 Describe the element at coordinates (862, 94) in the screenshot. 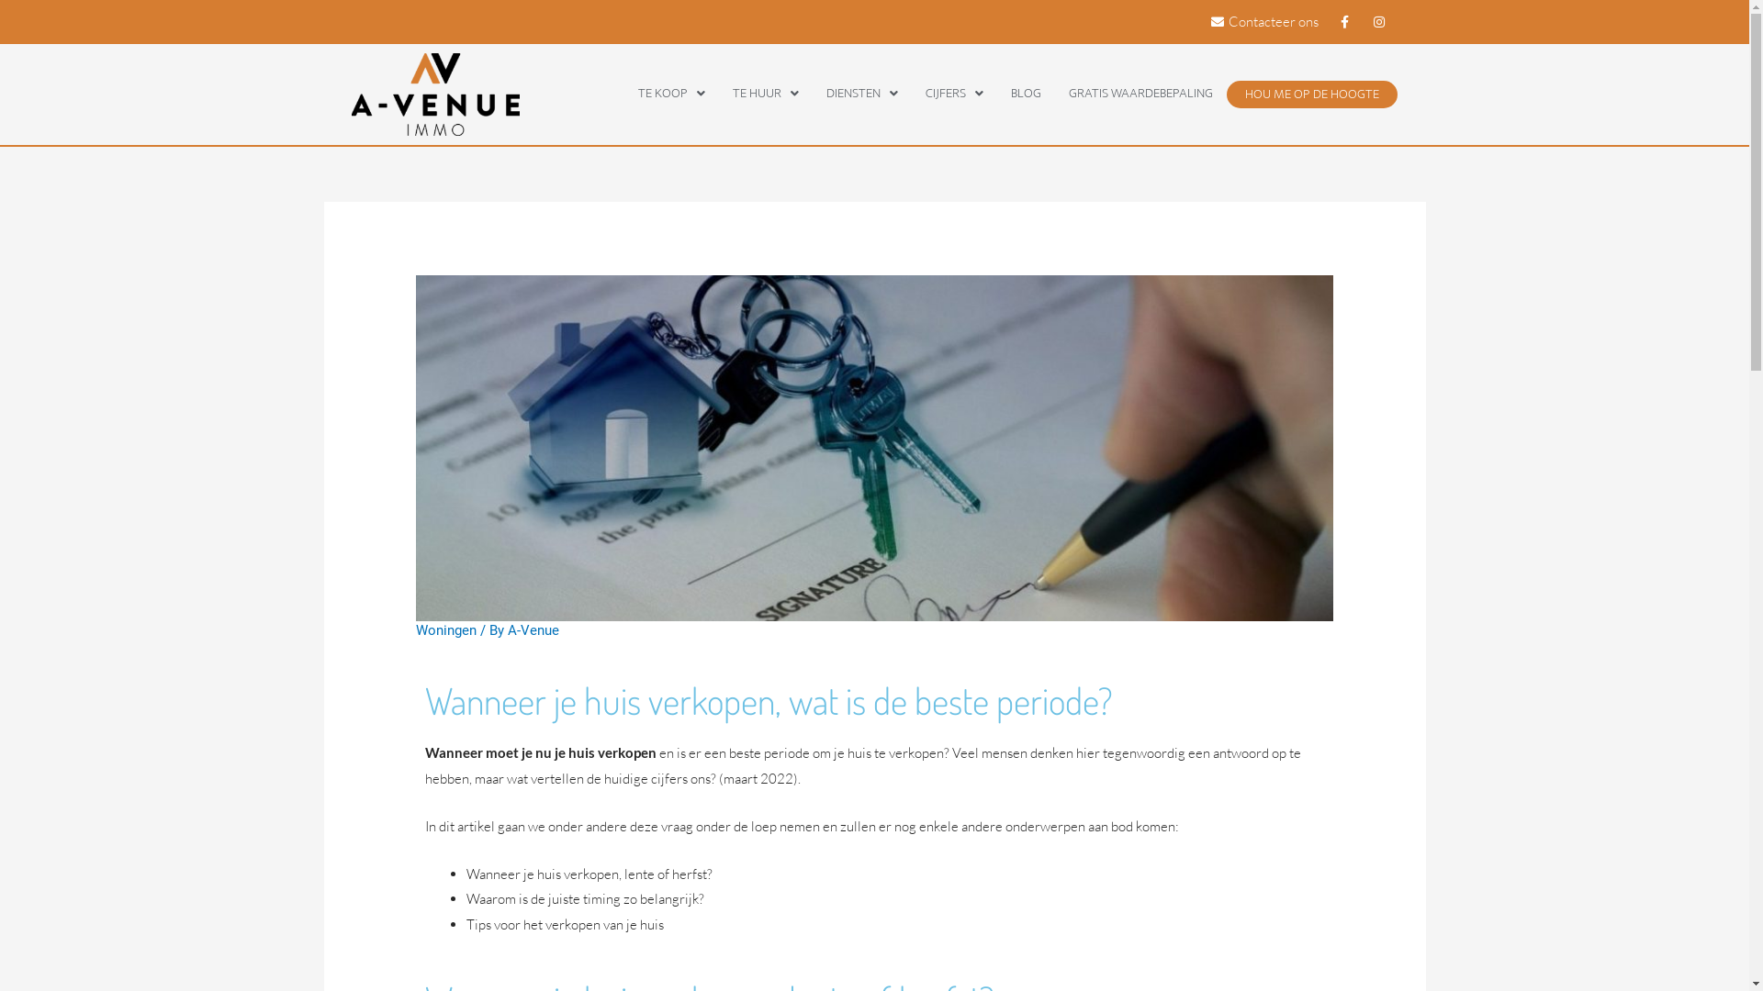

I see `DIENSTEN` at that location.